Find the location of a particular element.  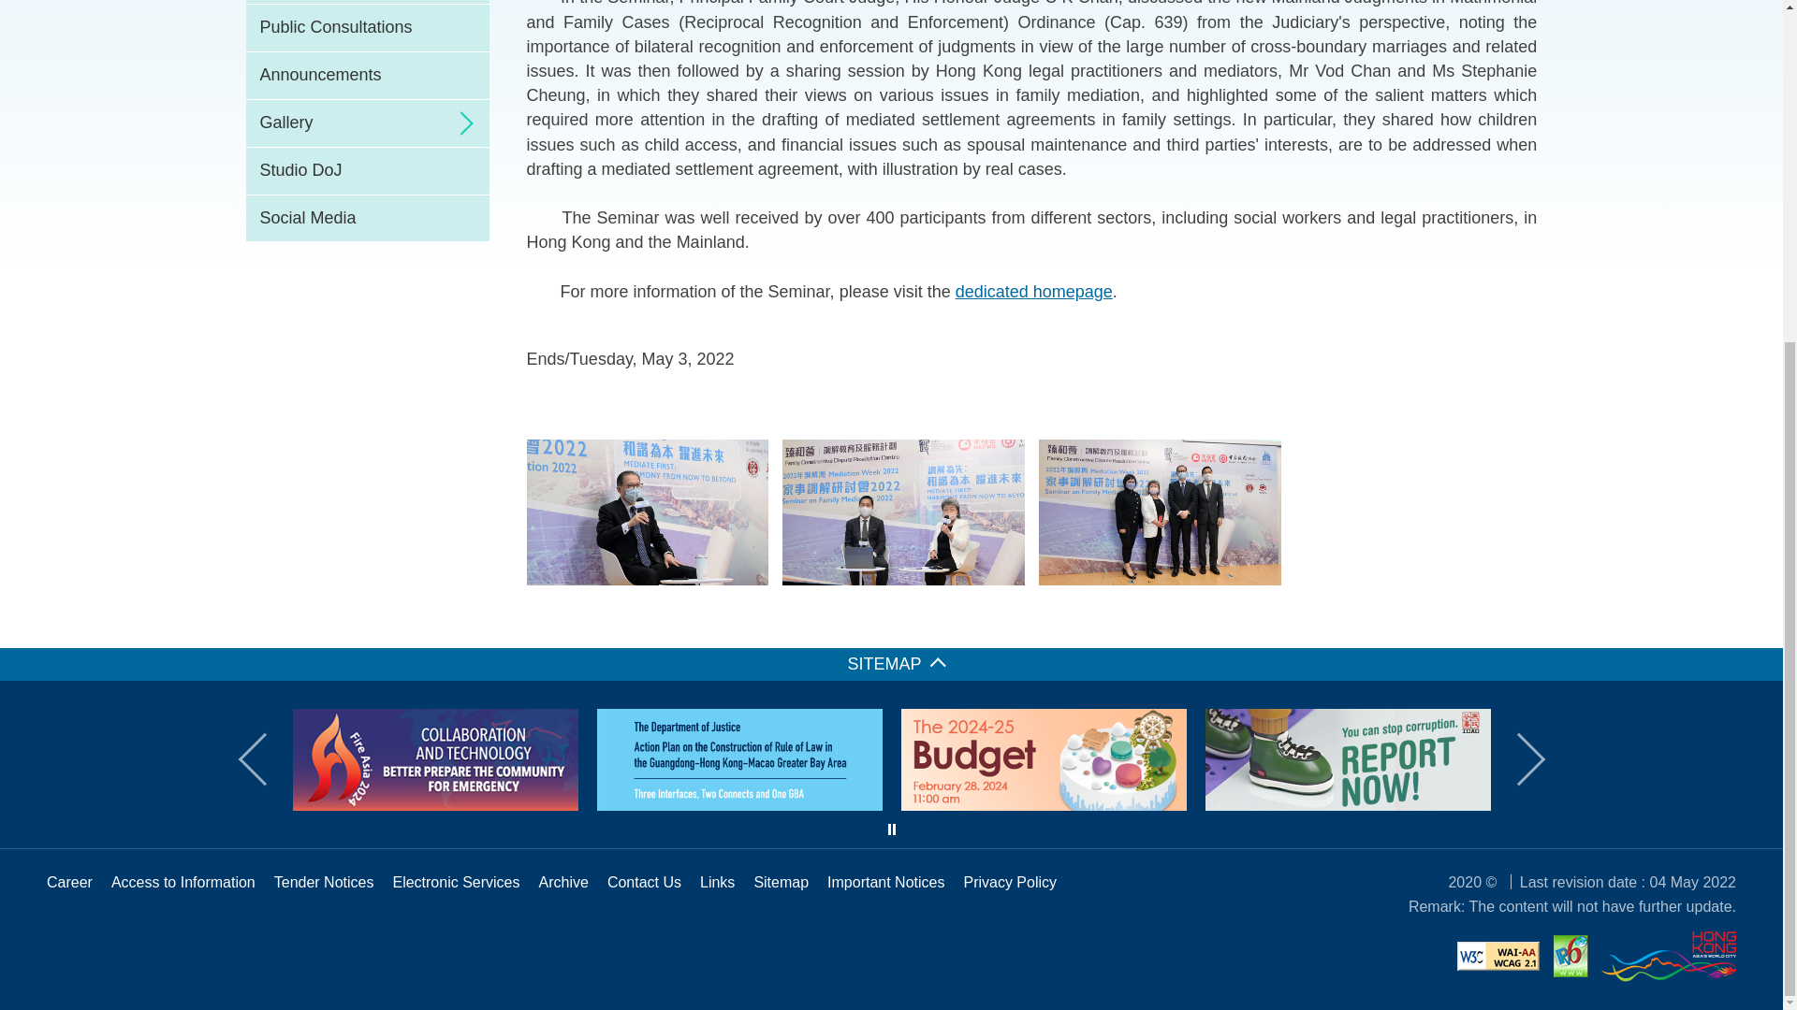

Speeches, Articles and Letters is located at coordinates (367, 2).